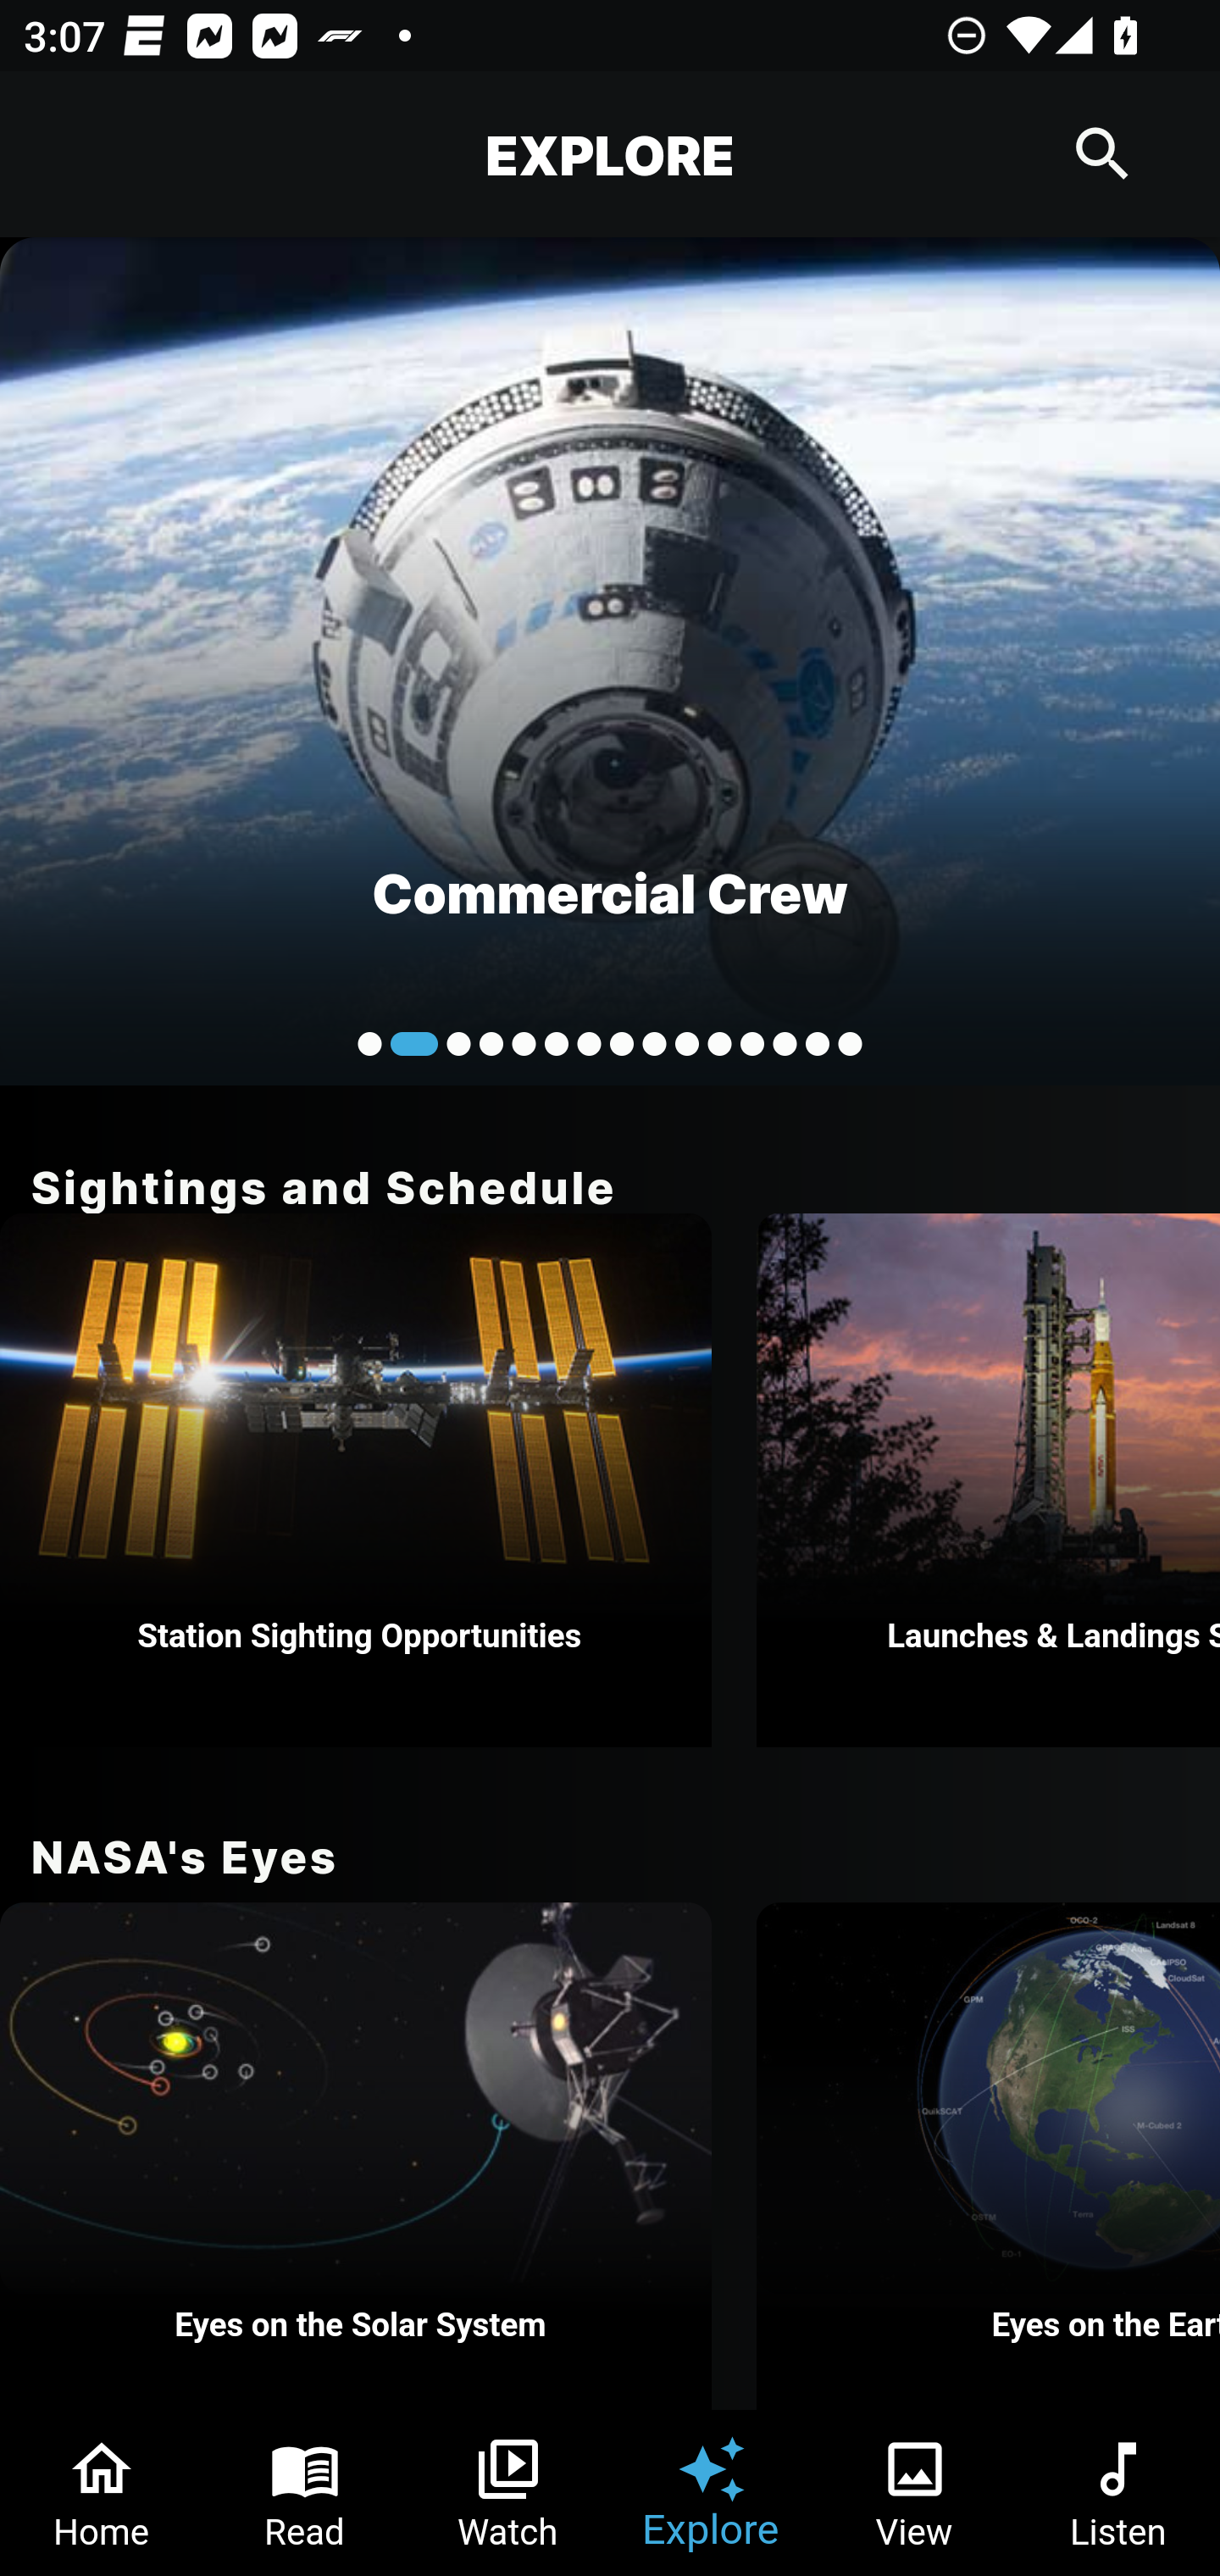 This screenshot has height=2576, width=1220. What do you see at coordinates (1118, 2493) in the screenshot?
I see `Listen
Tab 6 of 6` at bounding box center [1118, 2493].